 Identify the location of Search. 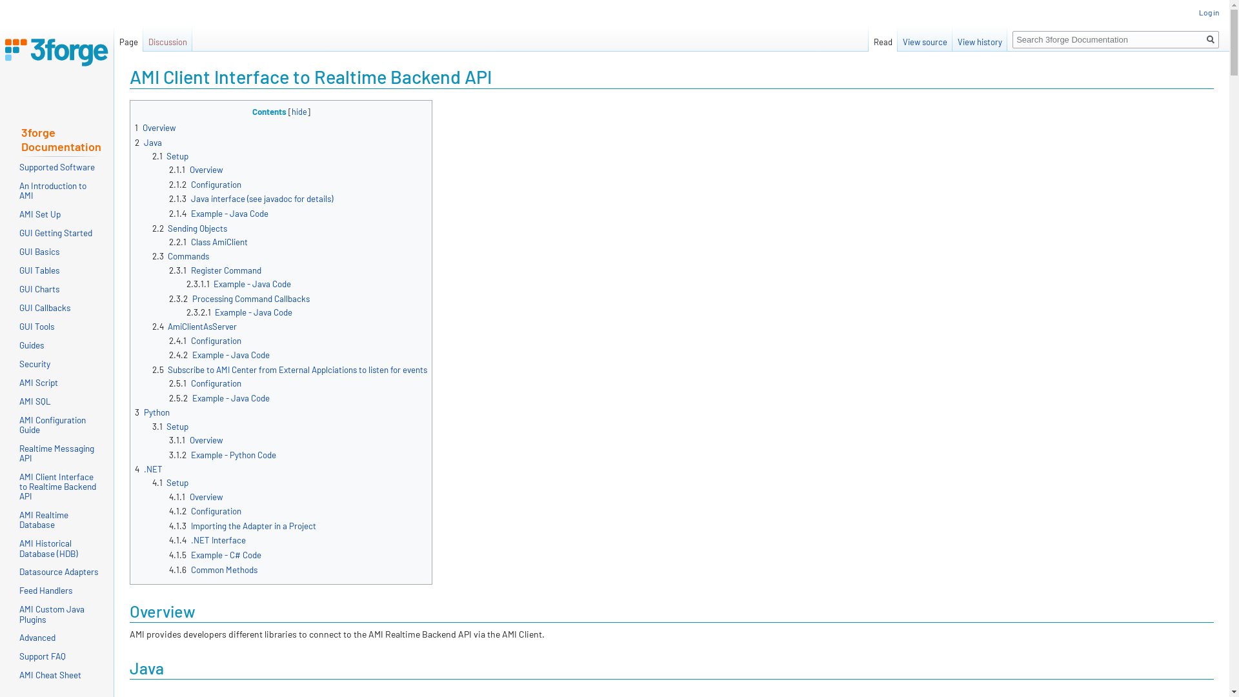
(1211, 40).